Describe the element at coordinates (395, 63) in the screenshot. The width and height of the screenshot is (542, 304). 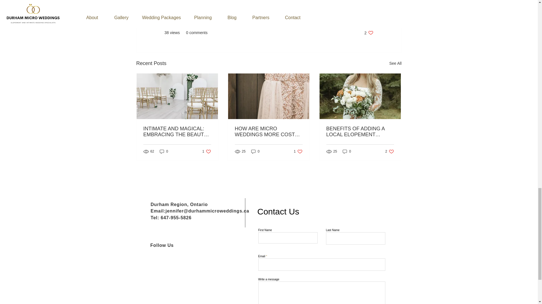
I see `See All` at that location.